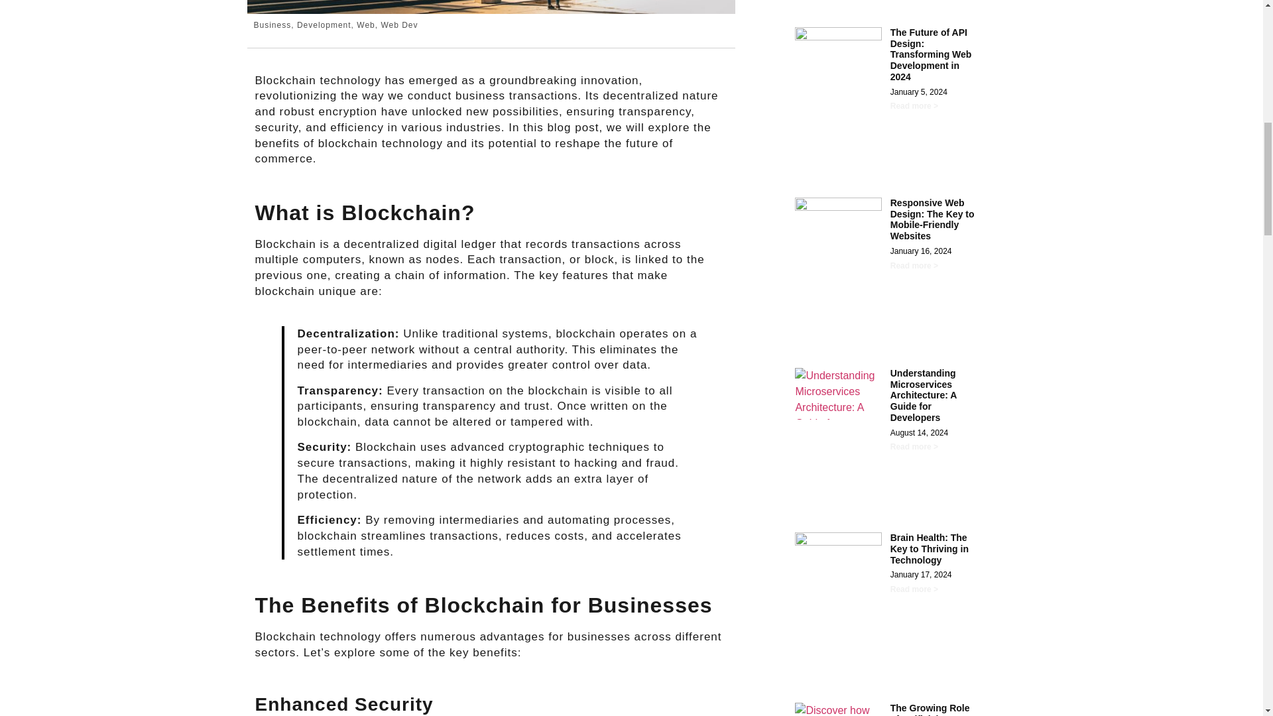 Image resolution: width=1273 pixels, height=716 pixels. What do you see at coordinates (324, 25) in the screenshot?
I see `Development` at bounding box center [324, 25].